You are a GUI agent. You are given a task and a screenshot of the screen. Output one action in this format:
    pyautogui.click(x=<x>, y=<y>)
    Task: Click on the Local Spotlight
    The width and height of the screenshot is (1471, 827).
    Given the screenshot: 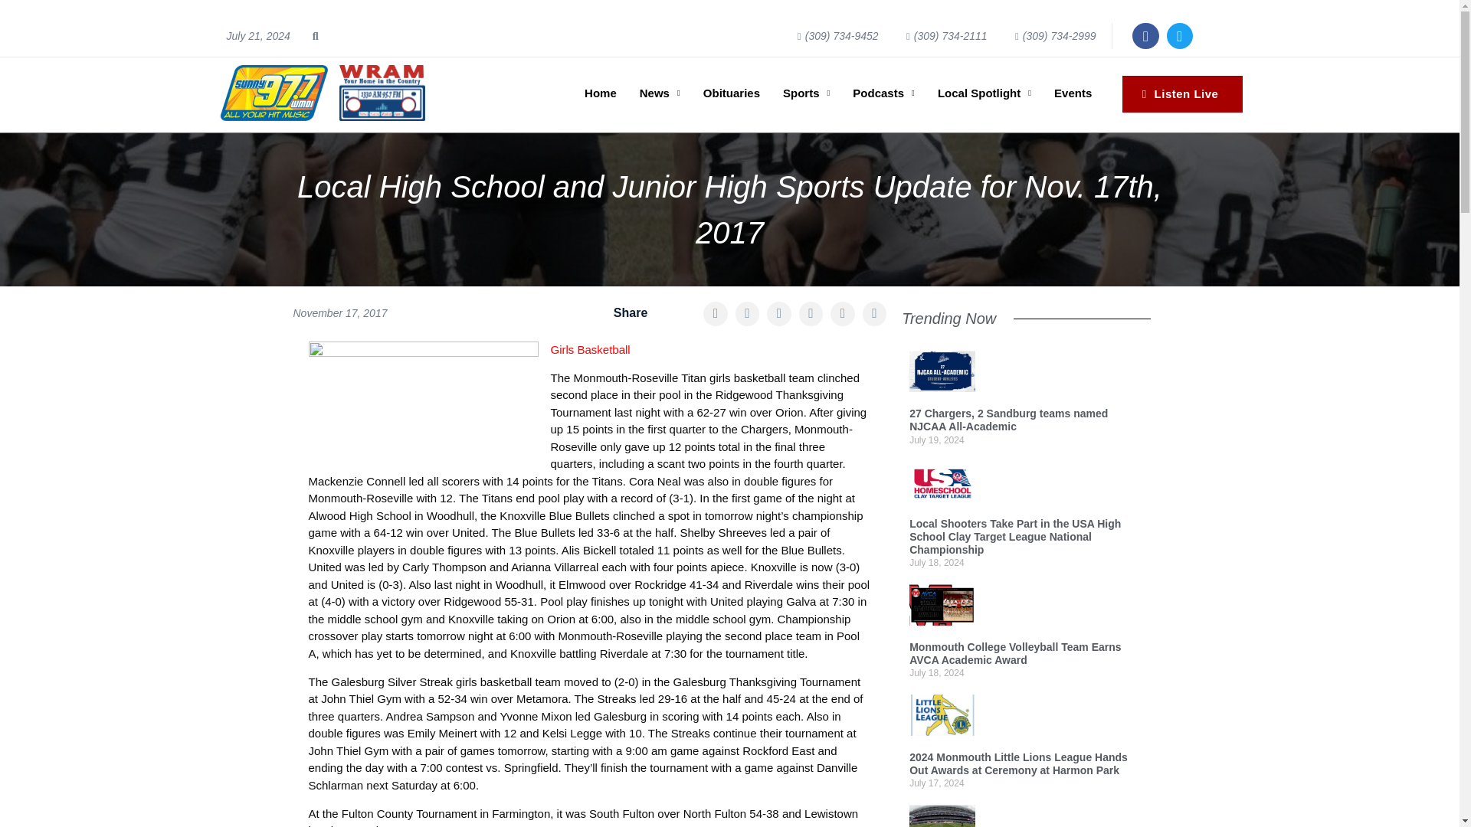 What is the action you would take?
    pyautogui.click(x=984, y=93)
    